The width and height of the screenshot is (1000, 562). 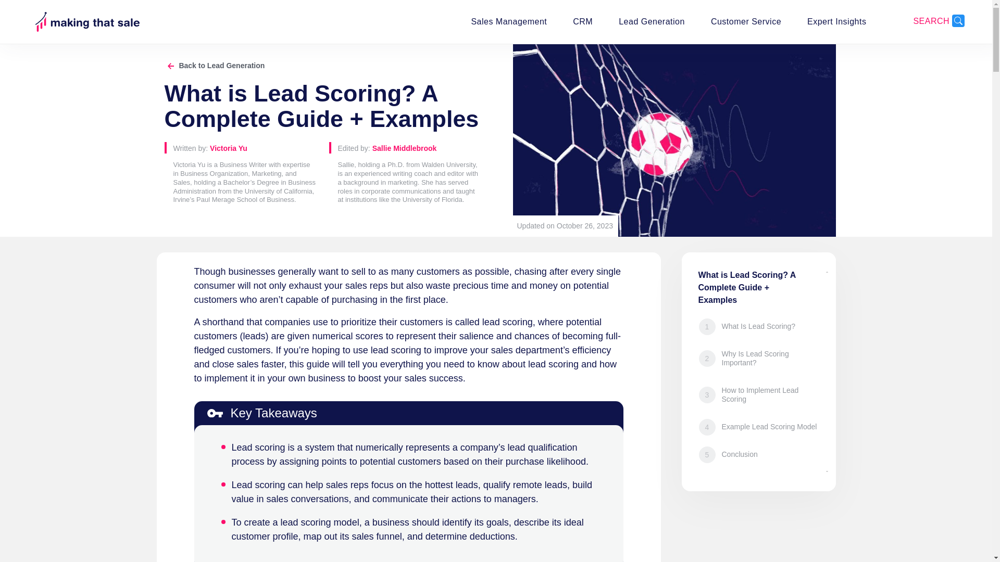 I want to click on Back to Lead Generation, so click(x=215, y=65).